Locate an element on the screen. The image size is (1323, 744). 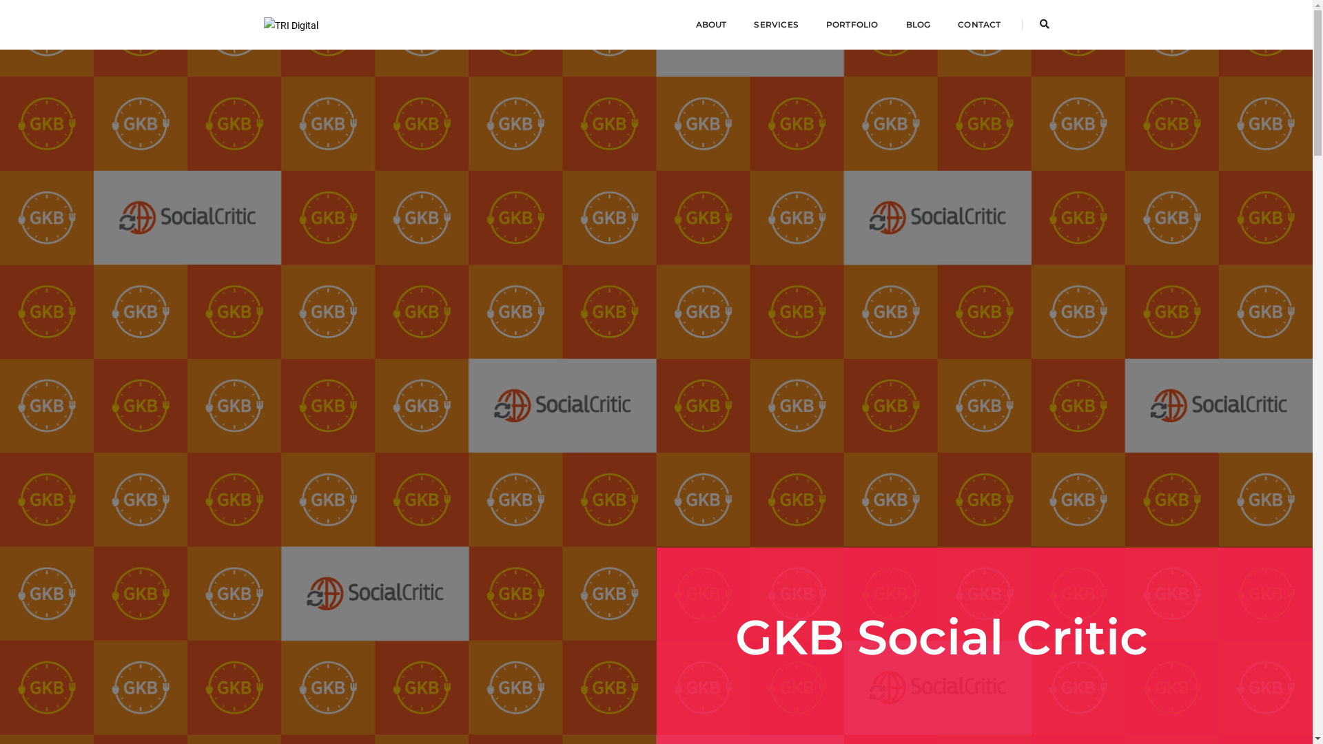
CONTACT is located at coordinates (979, 25).